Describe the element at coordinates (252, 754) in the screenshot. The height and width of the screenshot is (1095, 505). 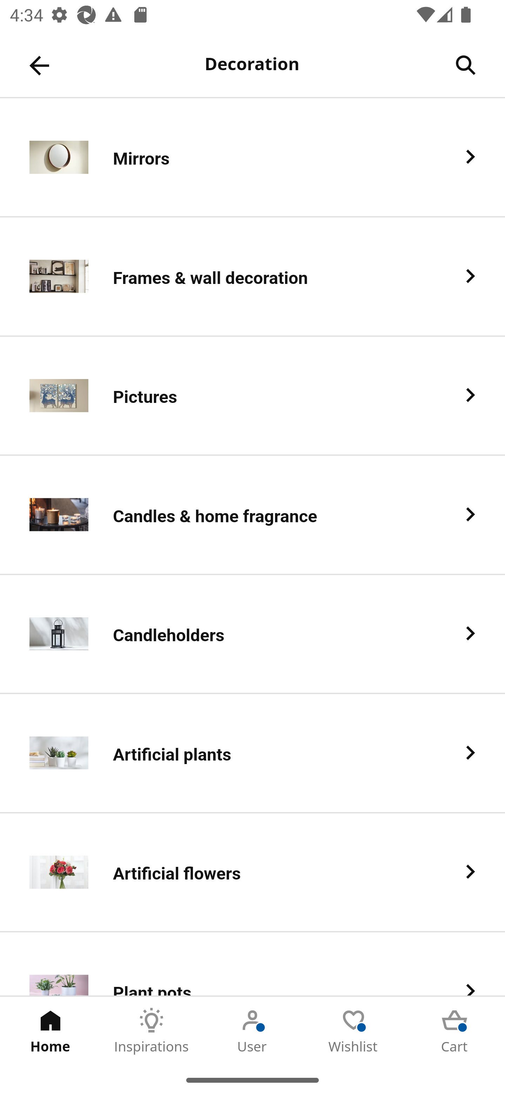
I see `Artificial plants` at that location.